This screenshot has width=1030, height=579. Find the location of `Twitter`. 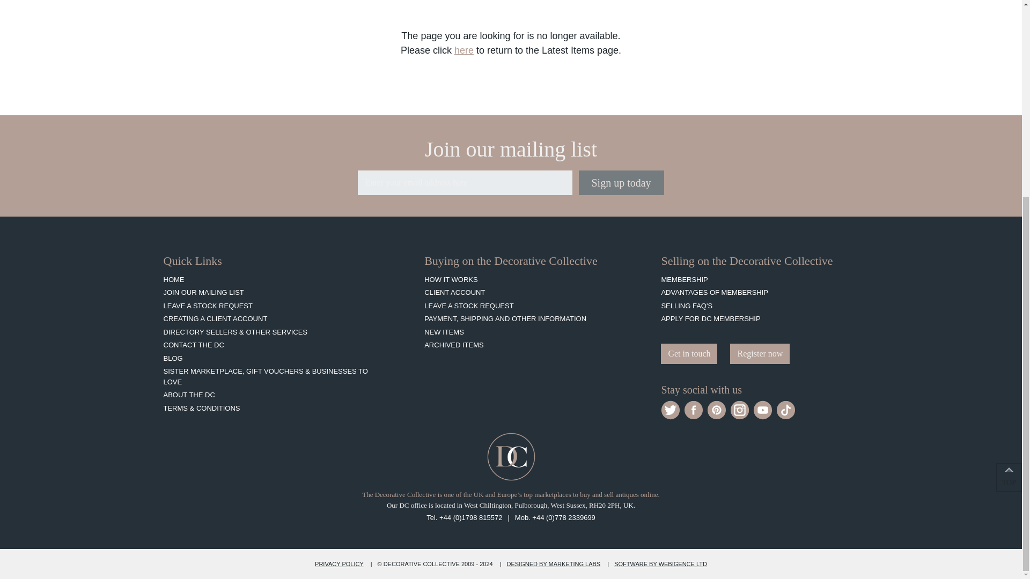

Twitter is located at coordinates (671, 410).